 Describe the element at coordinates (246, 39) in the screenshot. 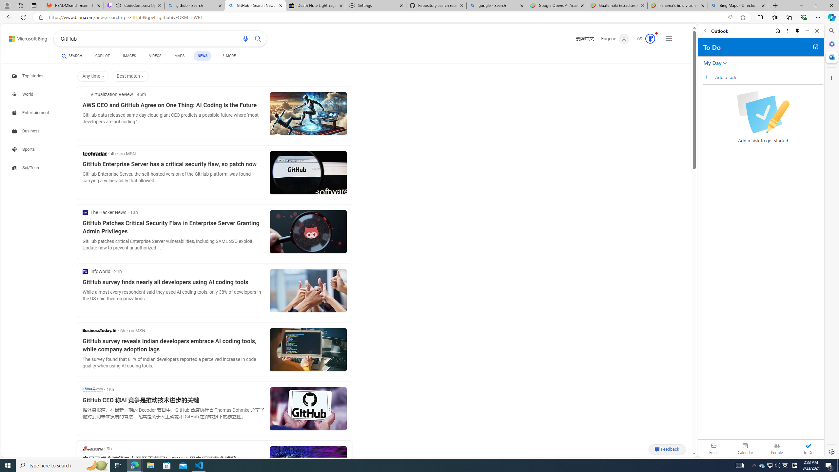

I see `Search using voice` at that location.